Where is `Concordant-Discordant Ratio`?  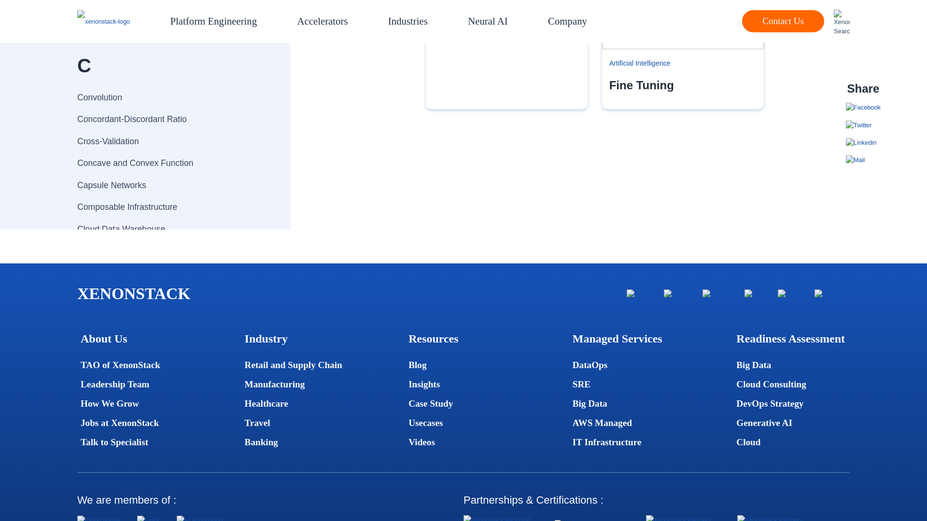
Concordant-Discordant Ratio is located at coordinates (167, 120).